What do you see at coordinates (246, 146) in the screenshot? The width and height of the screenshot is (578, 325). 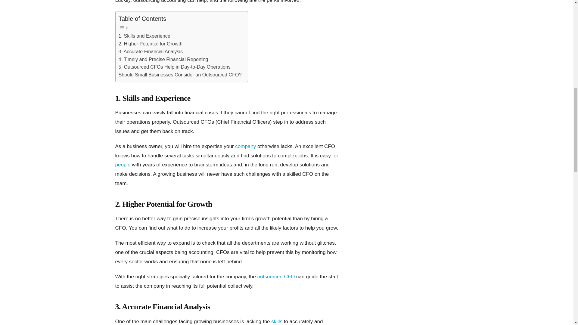 I see `company` at bounding box center [246, 146].